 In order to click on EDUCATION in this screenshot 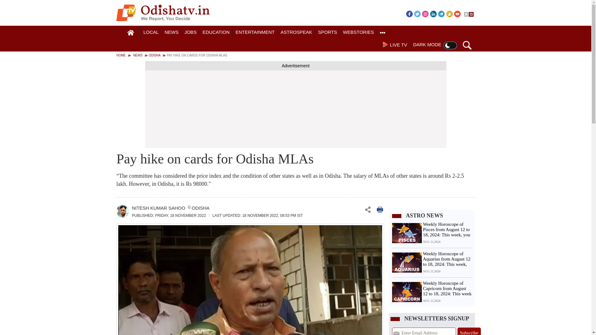, I will do `click(216, 32)`.